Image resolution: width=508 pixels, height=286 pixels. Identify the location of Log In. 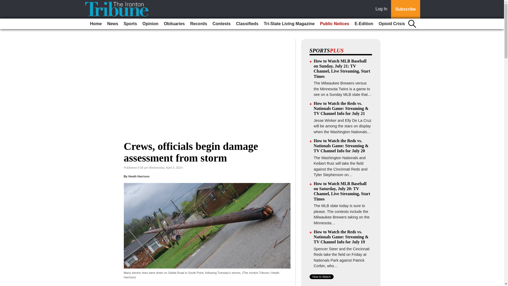
(382, 9).